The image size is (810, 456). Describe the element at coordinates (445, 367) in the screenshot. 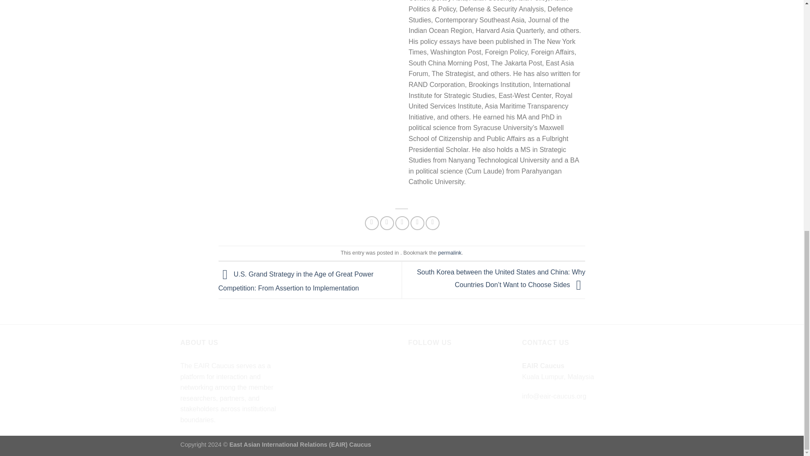

I see `Follow on YouTube` at that location.